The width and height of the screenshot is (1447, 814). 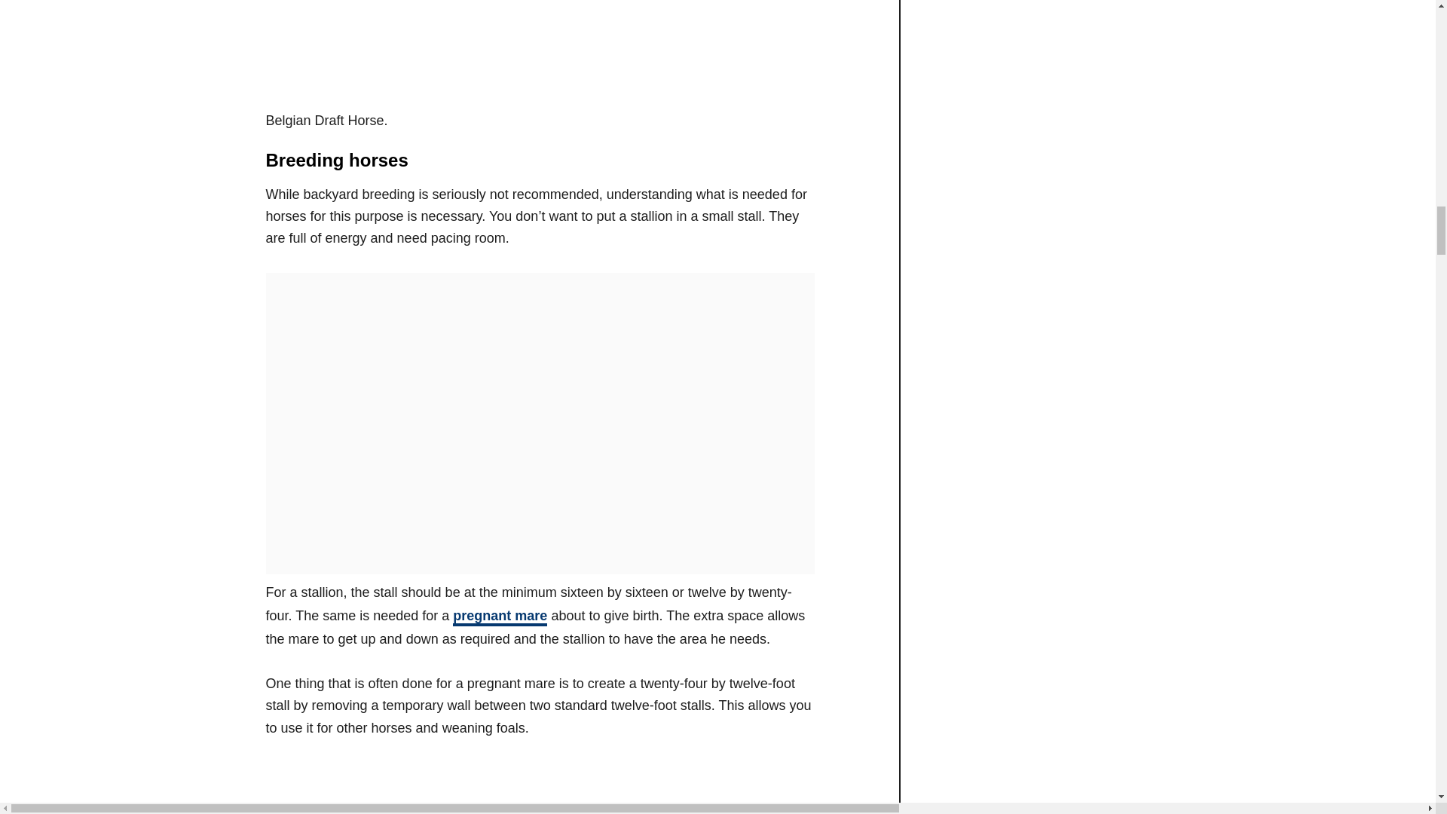 I want to click on How Big Does a Horse Stall Need to Be, and Why? 3 Examples, so click(x=503, y=51).